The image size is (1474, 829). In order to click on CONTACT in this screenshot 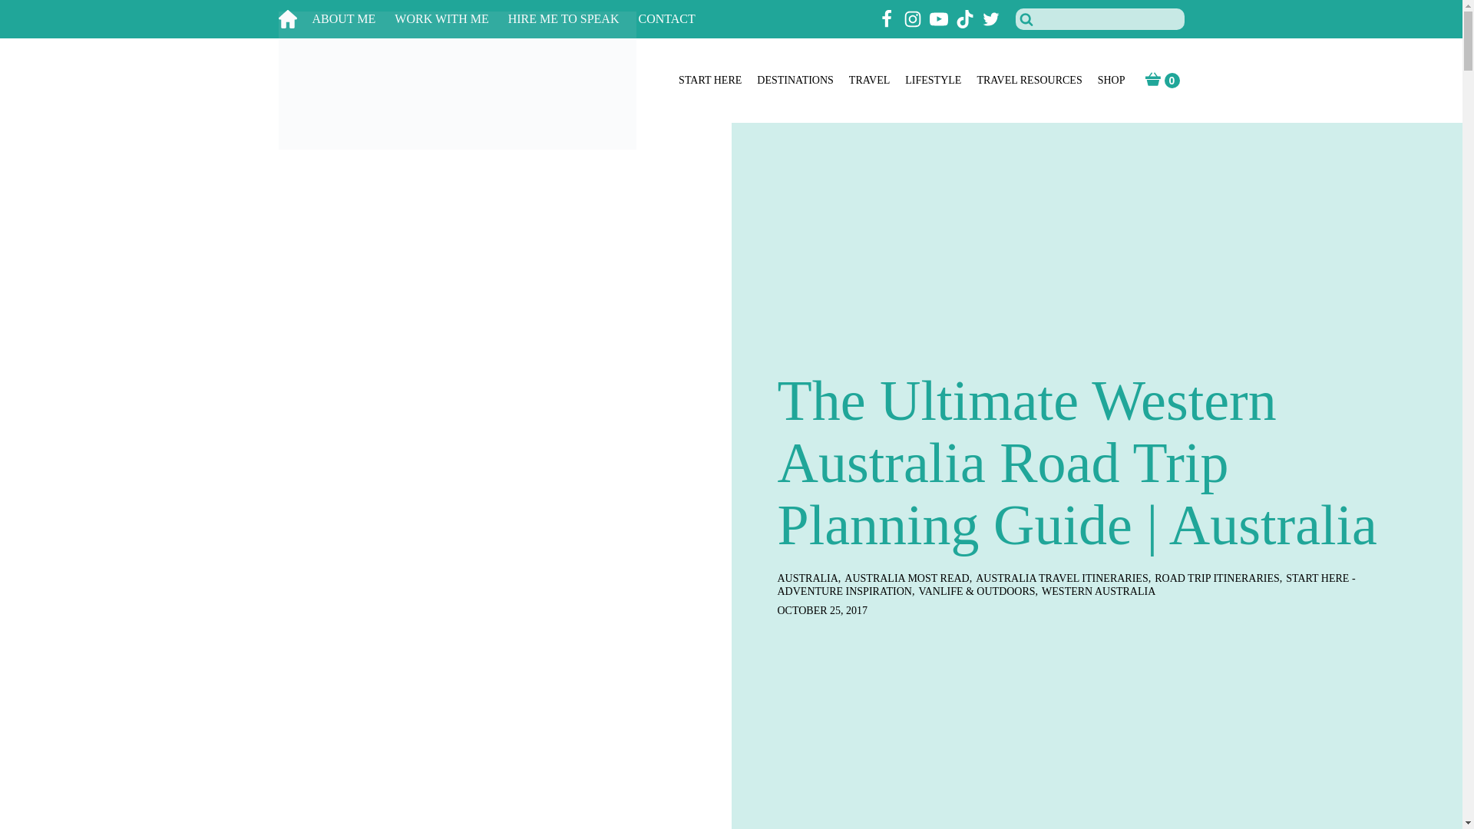, I will do `click(676, 19)`.